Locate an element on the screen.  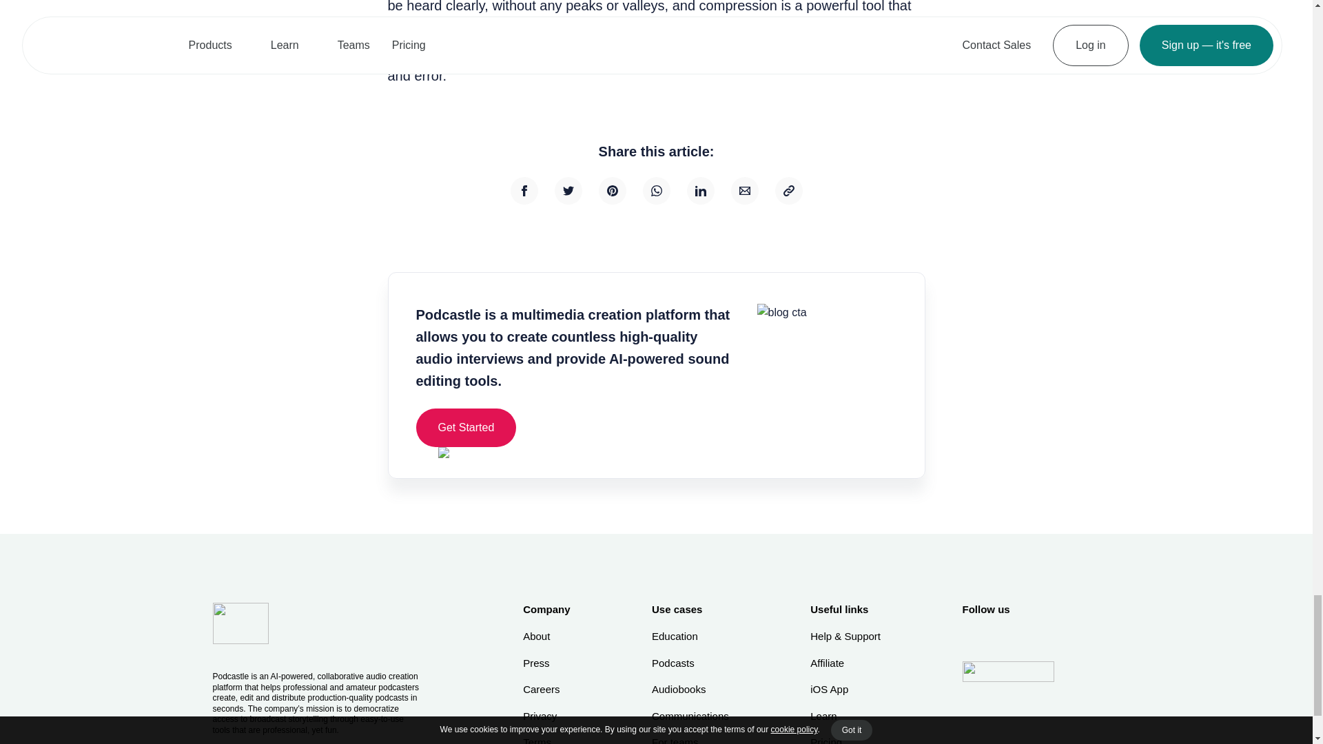
About is located at coordinates (546, 637).